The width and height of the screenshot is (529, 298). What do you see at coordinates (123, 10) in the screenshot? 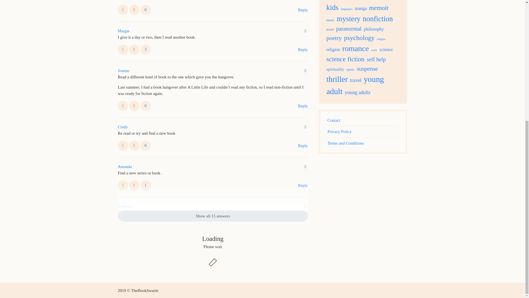
I see `Vote up` at bounding box center [123, 10].